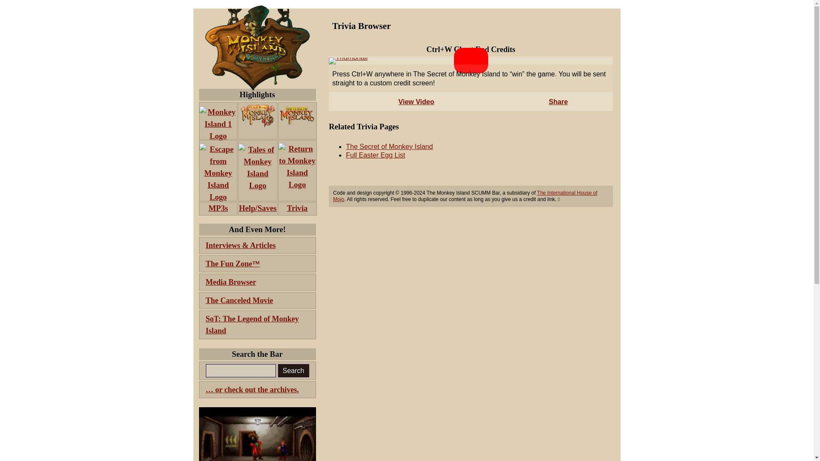 The width and height of the screenshot is (820, 461). I want to click on View Video, so click(416, 102).